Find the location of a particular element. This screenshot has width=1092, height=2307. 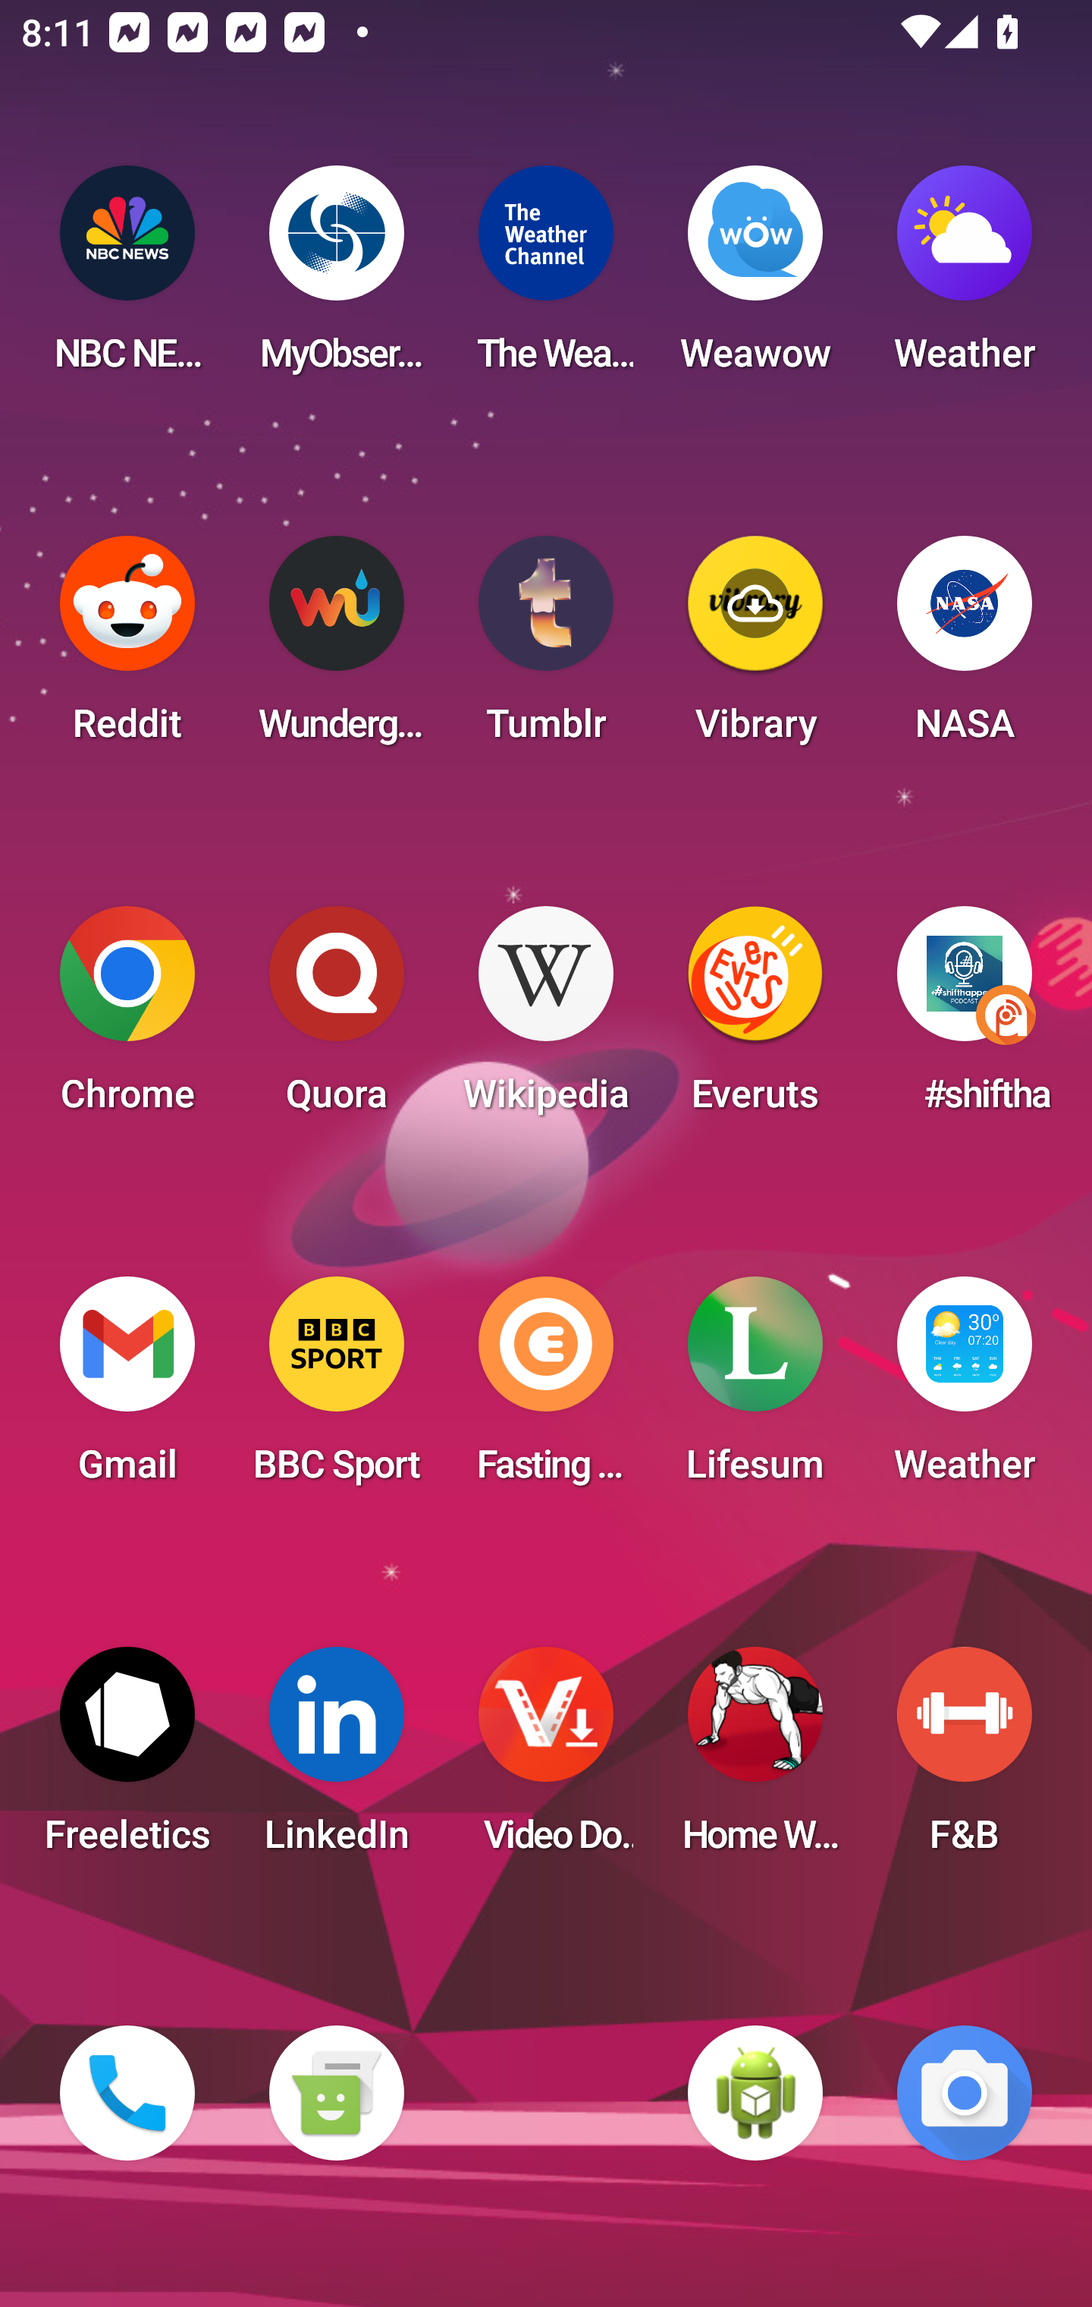

Phone is located at coordinates (127, 2093).